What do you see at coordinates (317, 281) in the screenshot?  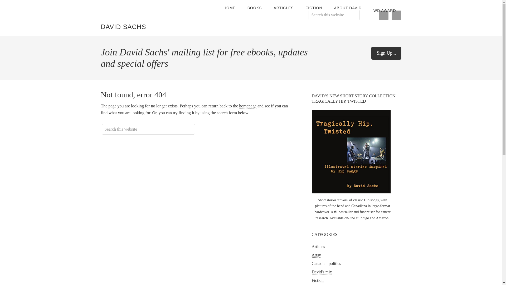 I see `Fiction` at bounding box center [317, 281].